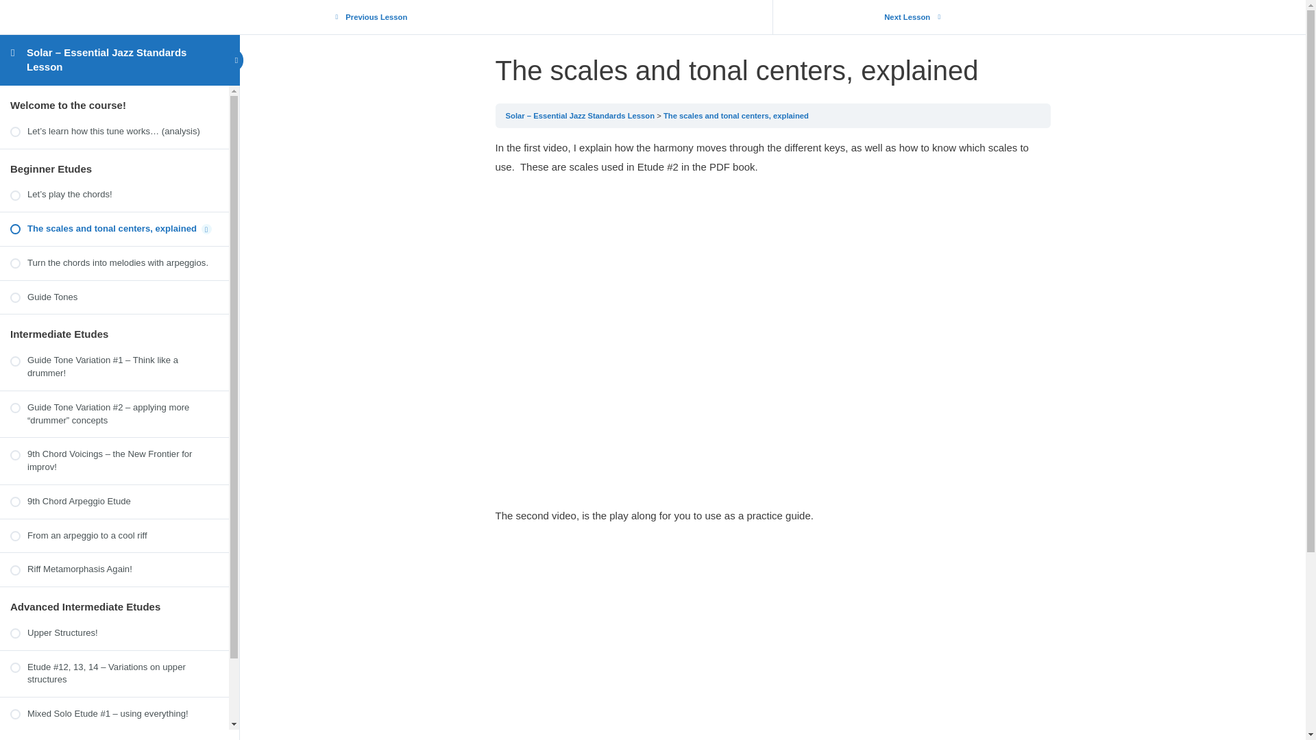 This screenshot has width=1316, height=740. Describe the element at coordinates (375, 17) in the screenshot. I see `Previous Lesson` at that location.